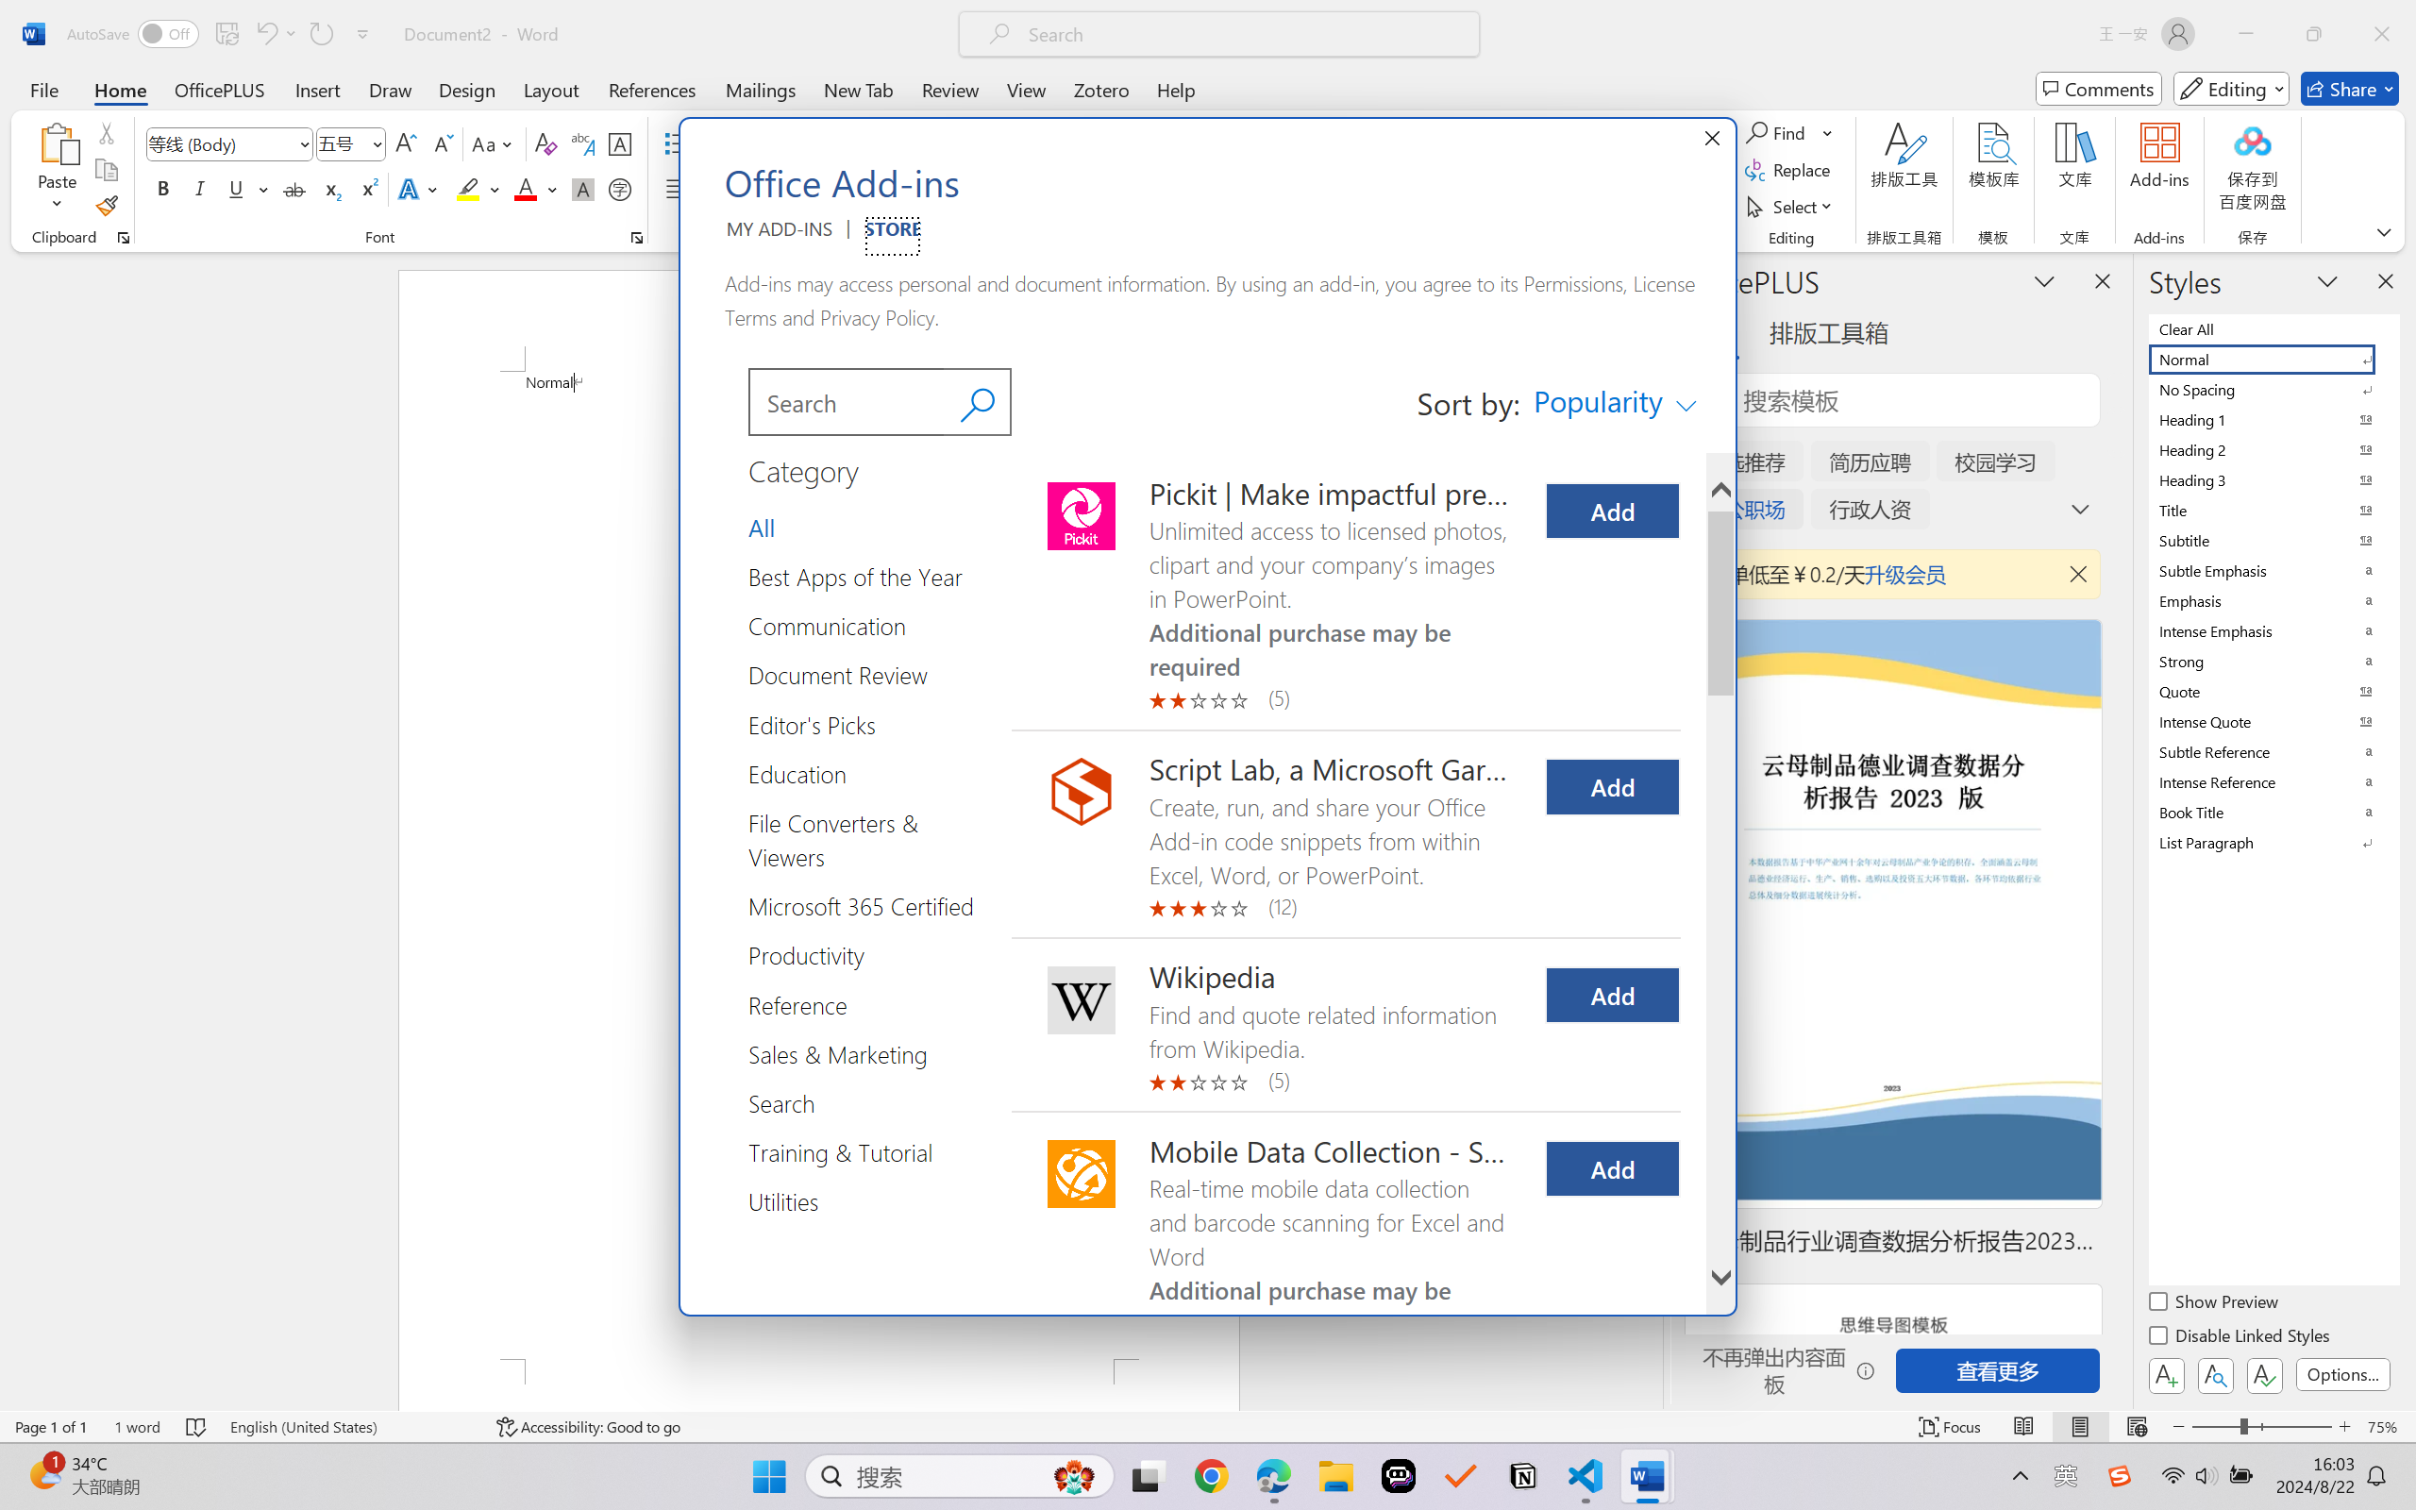  What do you see at coordinates (1612, 787) in the screenshot?
I see `Add Script Lab, a Microsoft Garage project` at bounding box center [1612, 787].